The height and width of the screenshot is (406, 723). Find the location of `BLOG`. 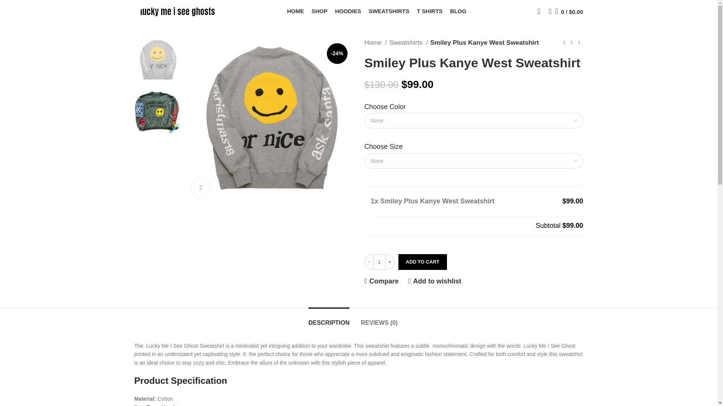

BLOG is located at coordinates (458, 11).